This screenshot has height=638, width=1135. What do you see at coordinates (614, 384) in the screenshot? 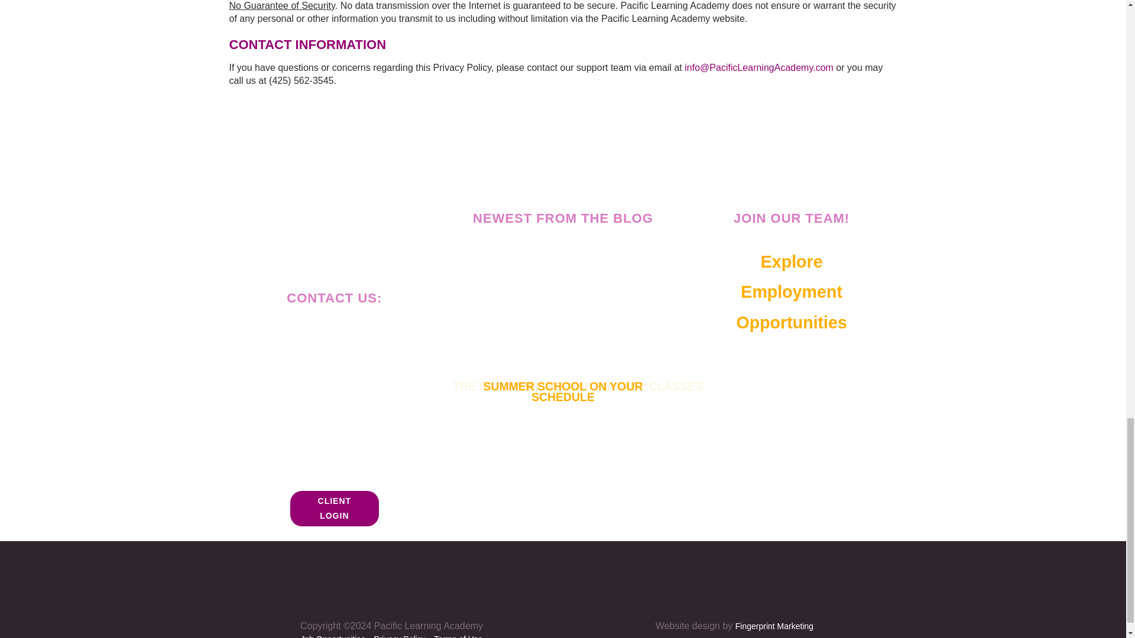
I see `ONE-TO-ONE SUMMER CLASSES` at bounding box center [614, 384].